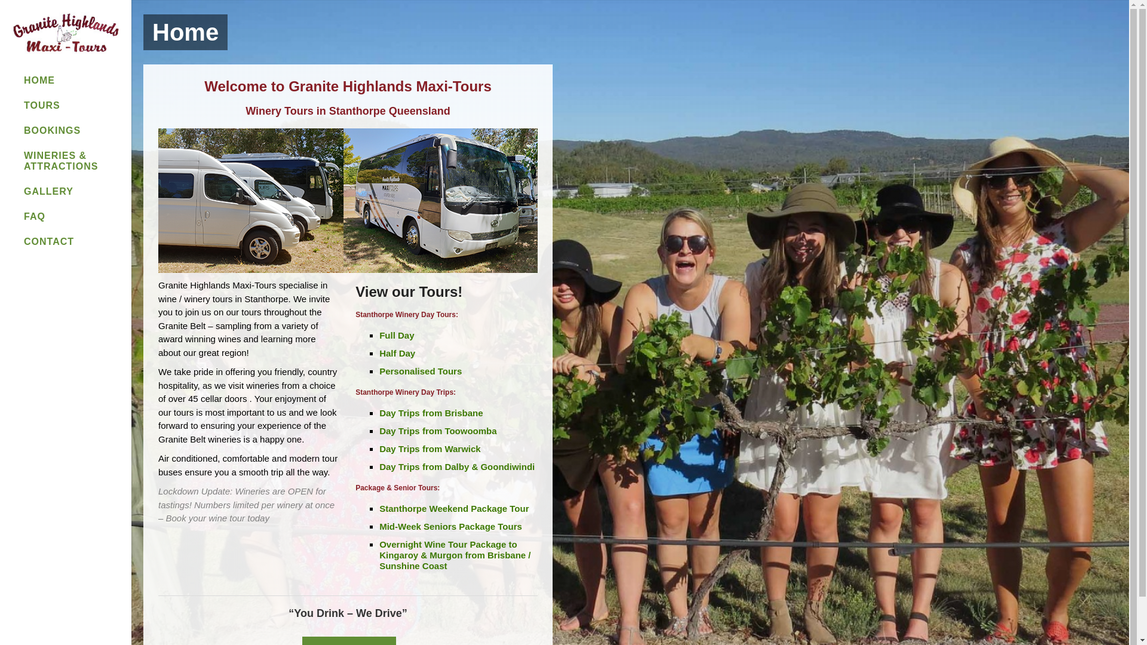  What do you see at coordinates (72, 192) in the screenshot?
I see `GALLERY` at bounding box center [72, 192].